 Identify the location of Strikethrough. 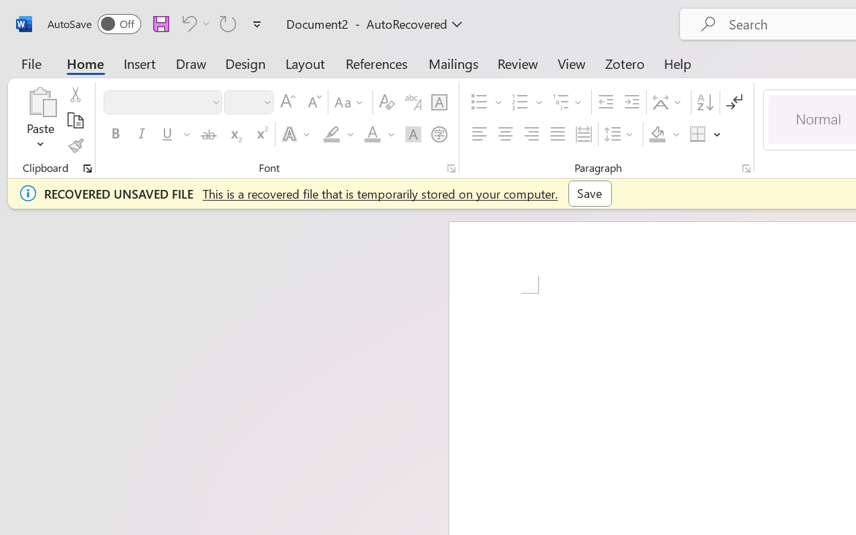
(209, 134).